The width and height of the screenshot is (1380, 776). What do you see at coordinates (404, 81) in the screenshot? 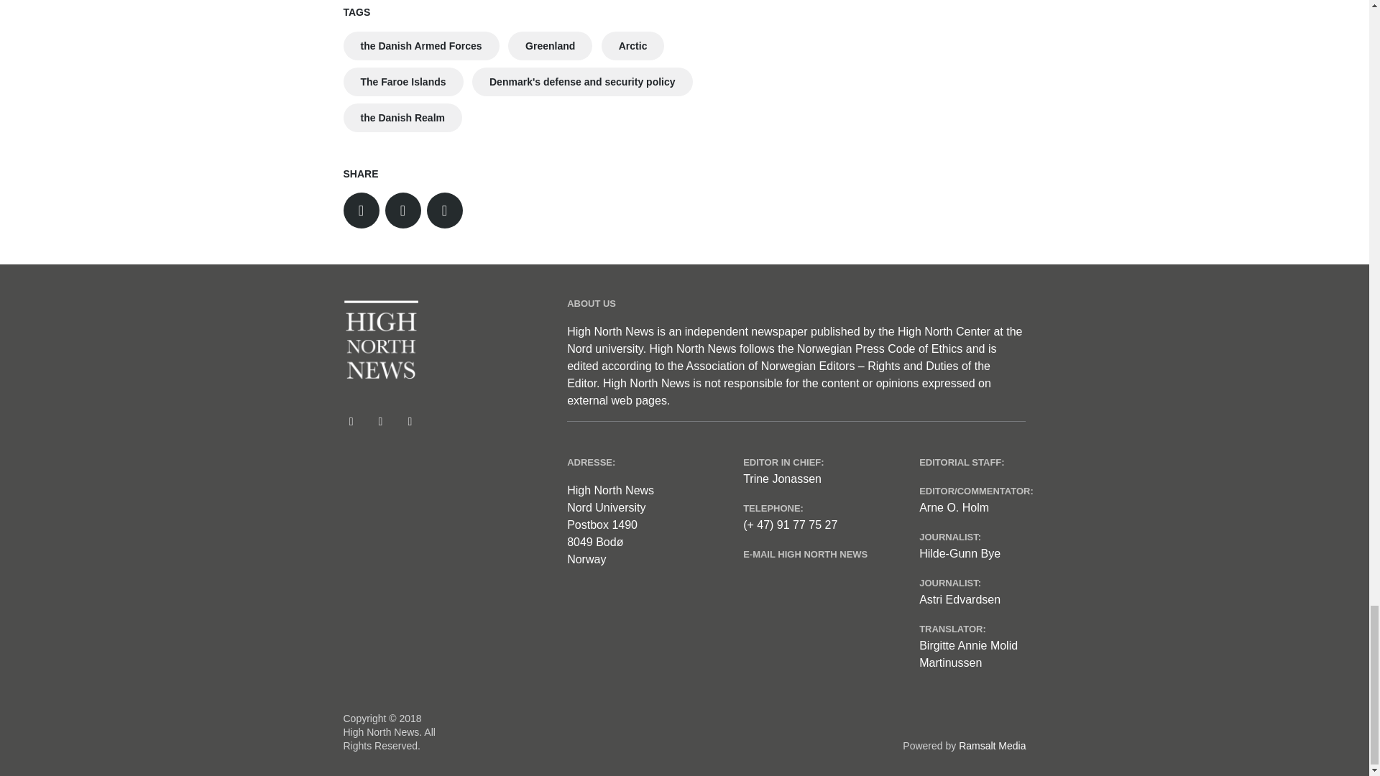
I see `The Faroe Islands` at bounding box center [404, 81].